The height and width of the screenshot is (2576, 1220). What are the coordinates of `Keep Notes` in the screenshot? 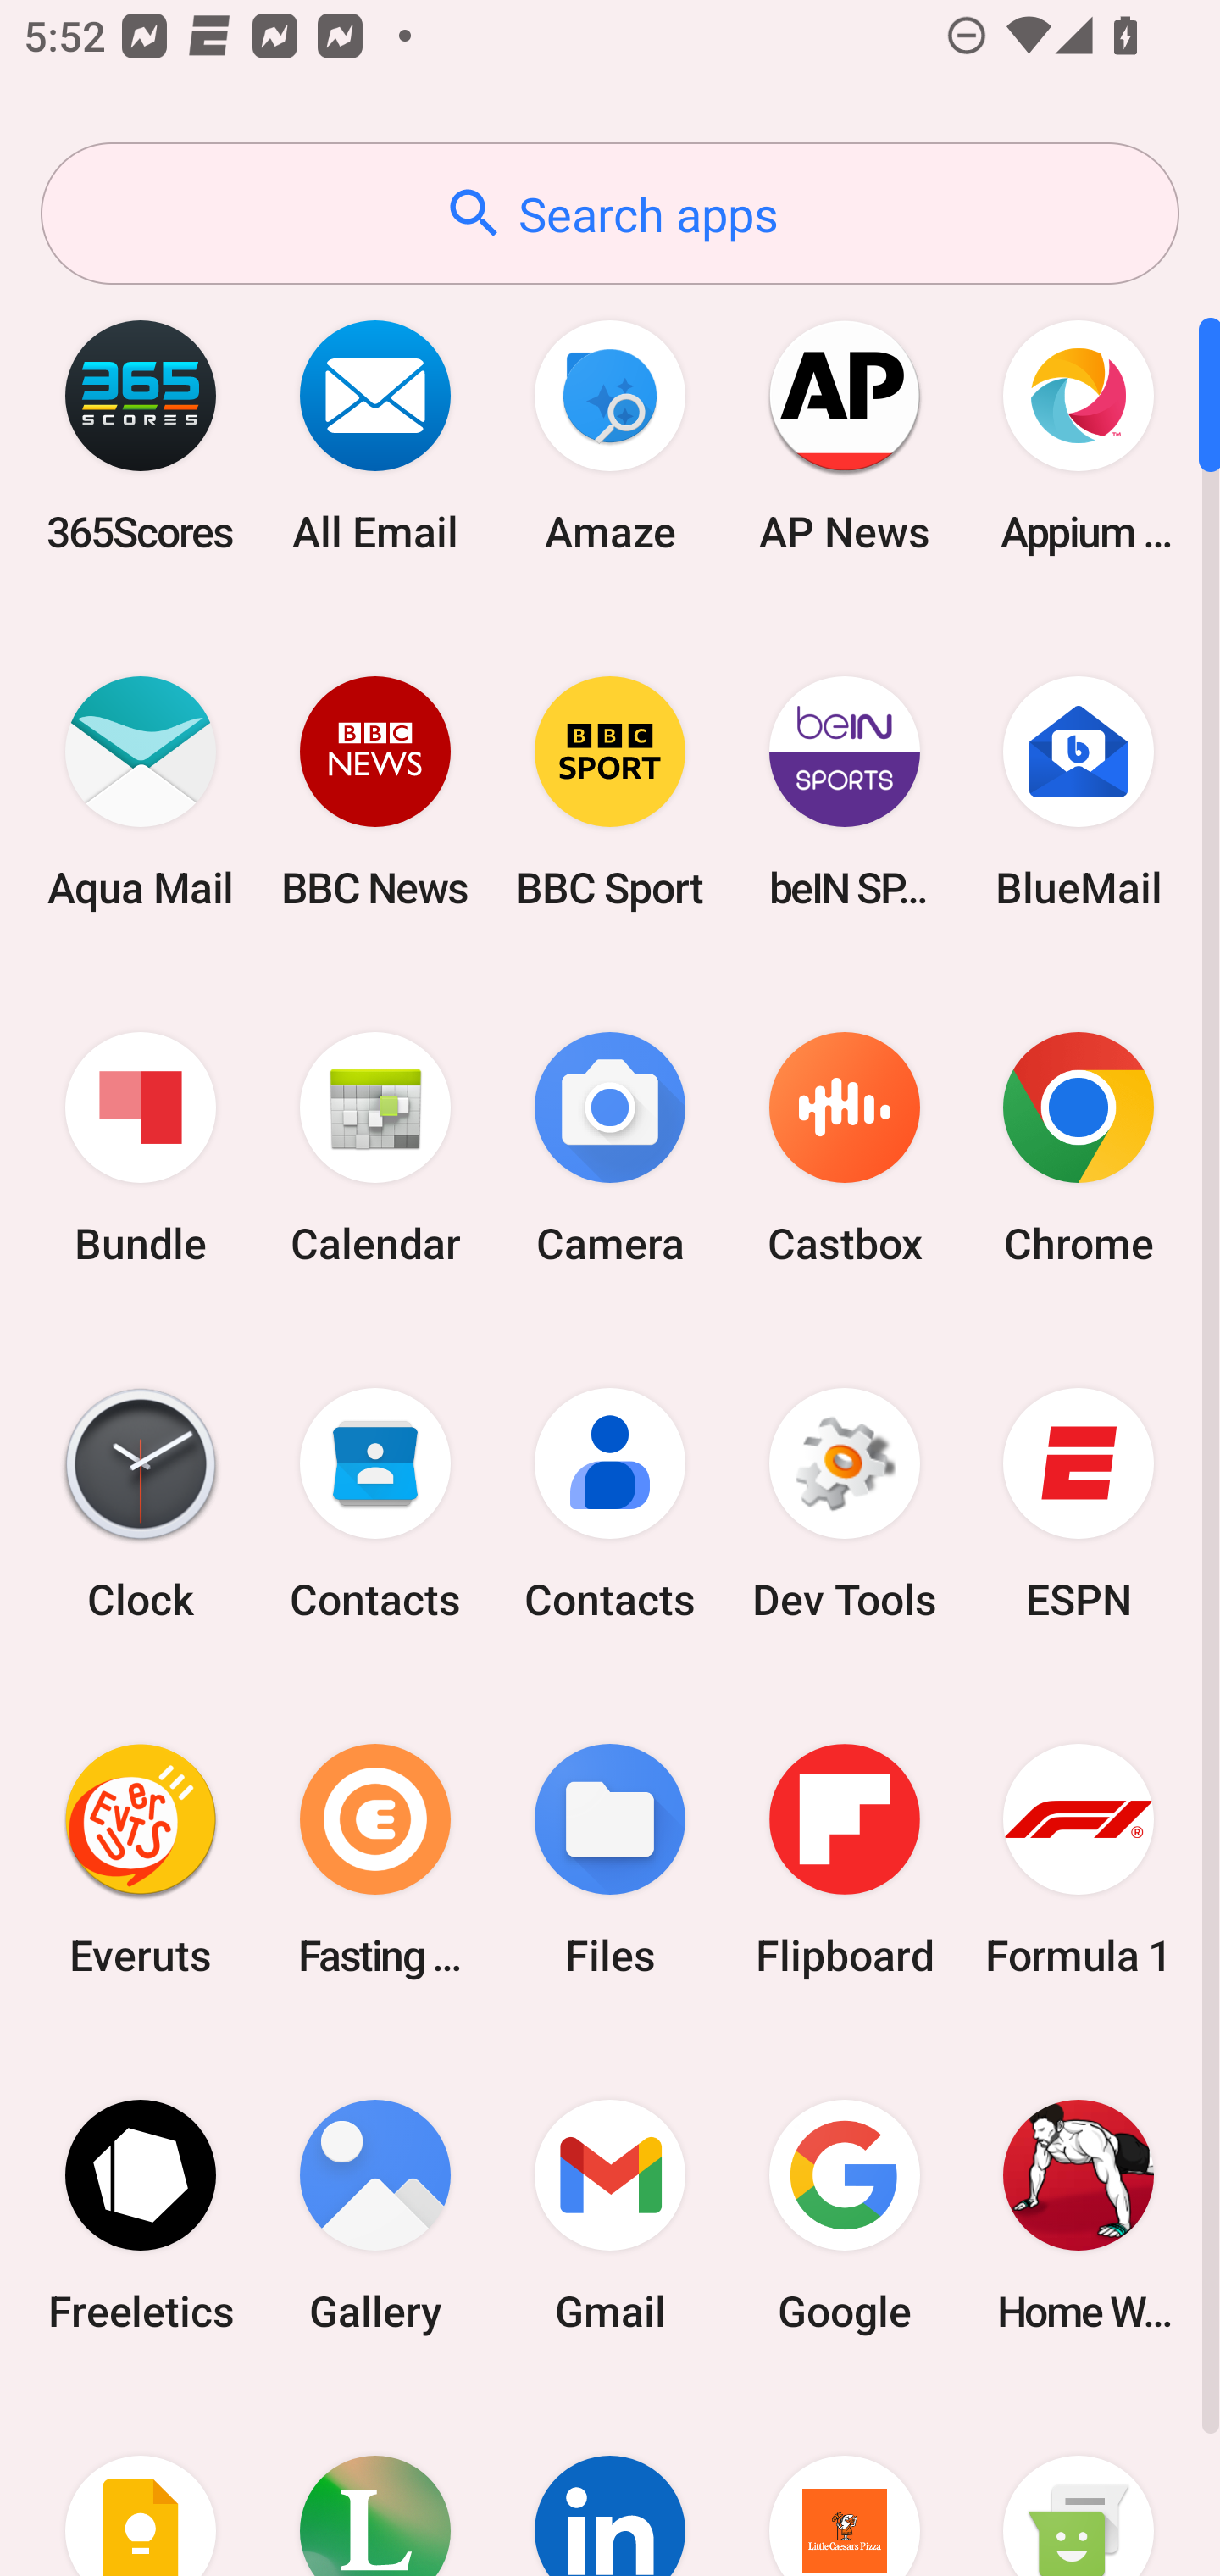 It's located at (141, 2484).